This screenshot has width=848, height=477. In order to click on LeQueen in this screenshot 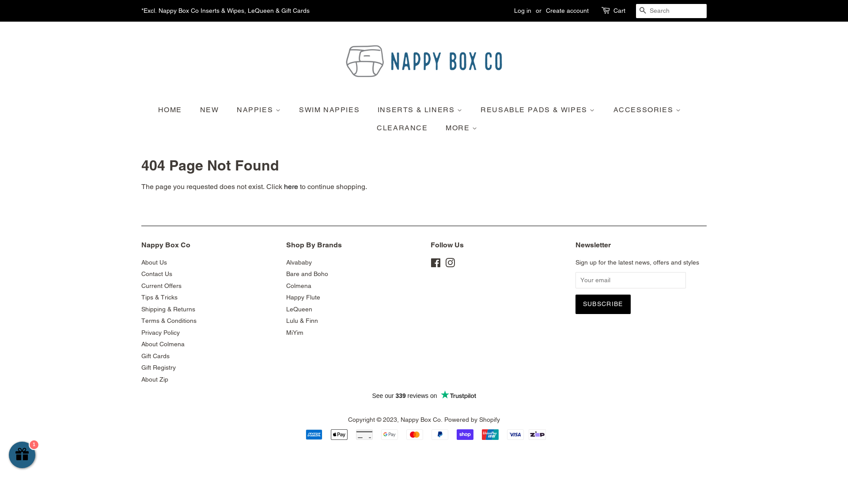, I will do `click(299, 309)`.